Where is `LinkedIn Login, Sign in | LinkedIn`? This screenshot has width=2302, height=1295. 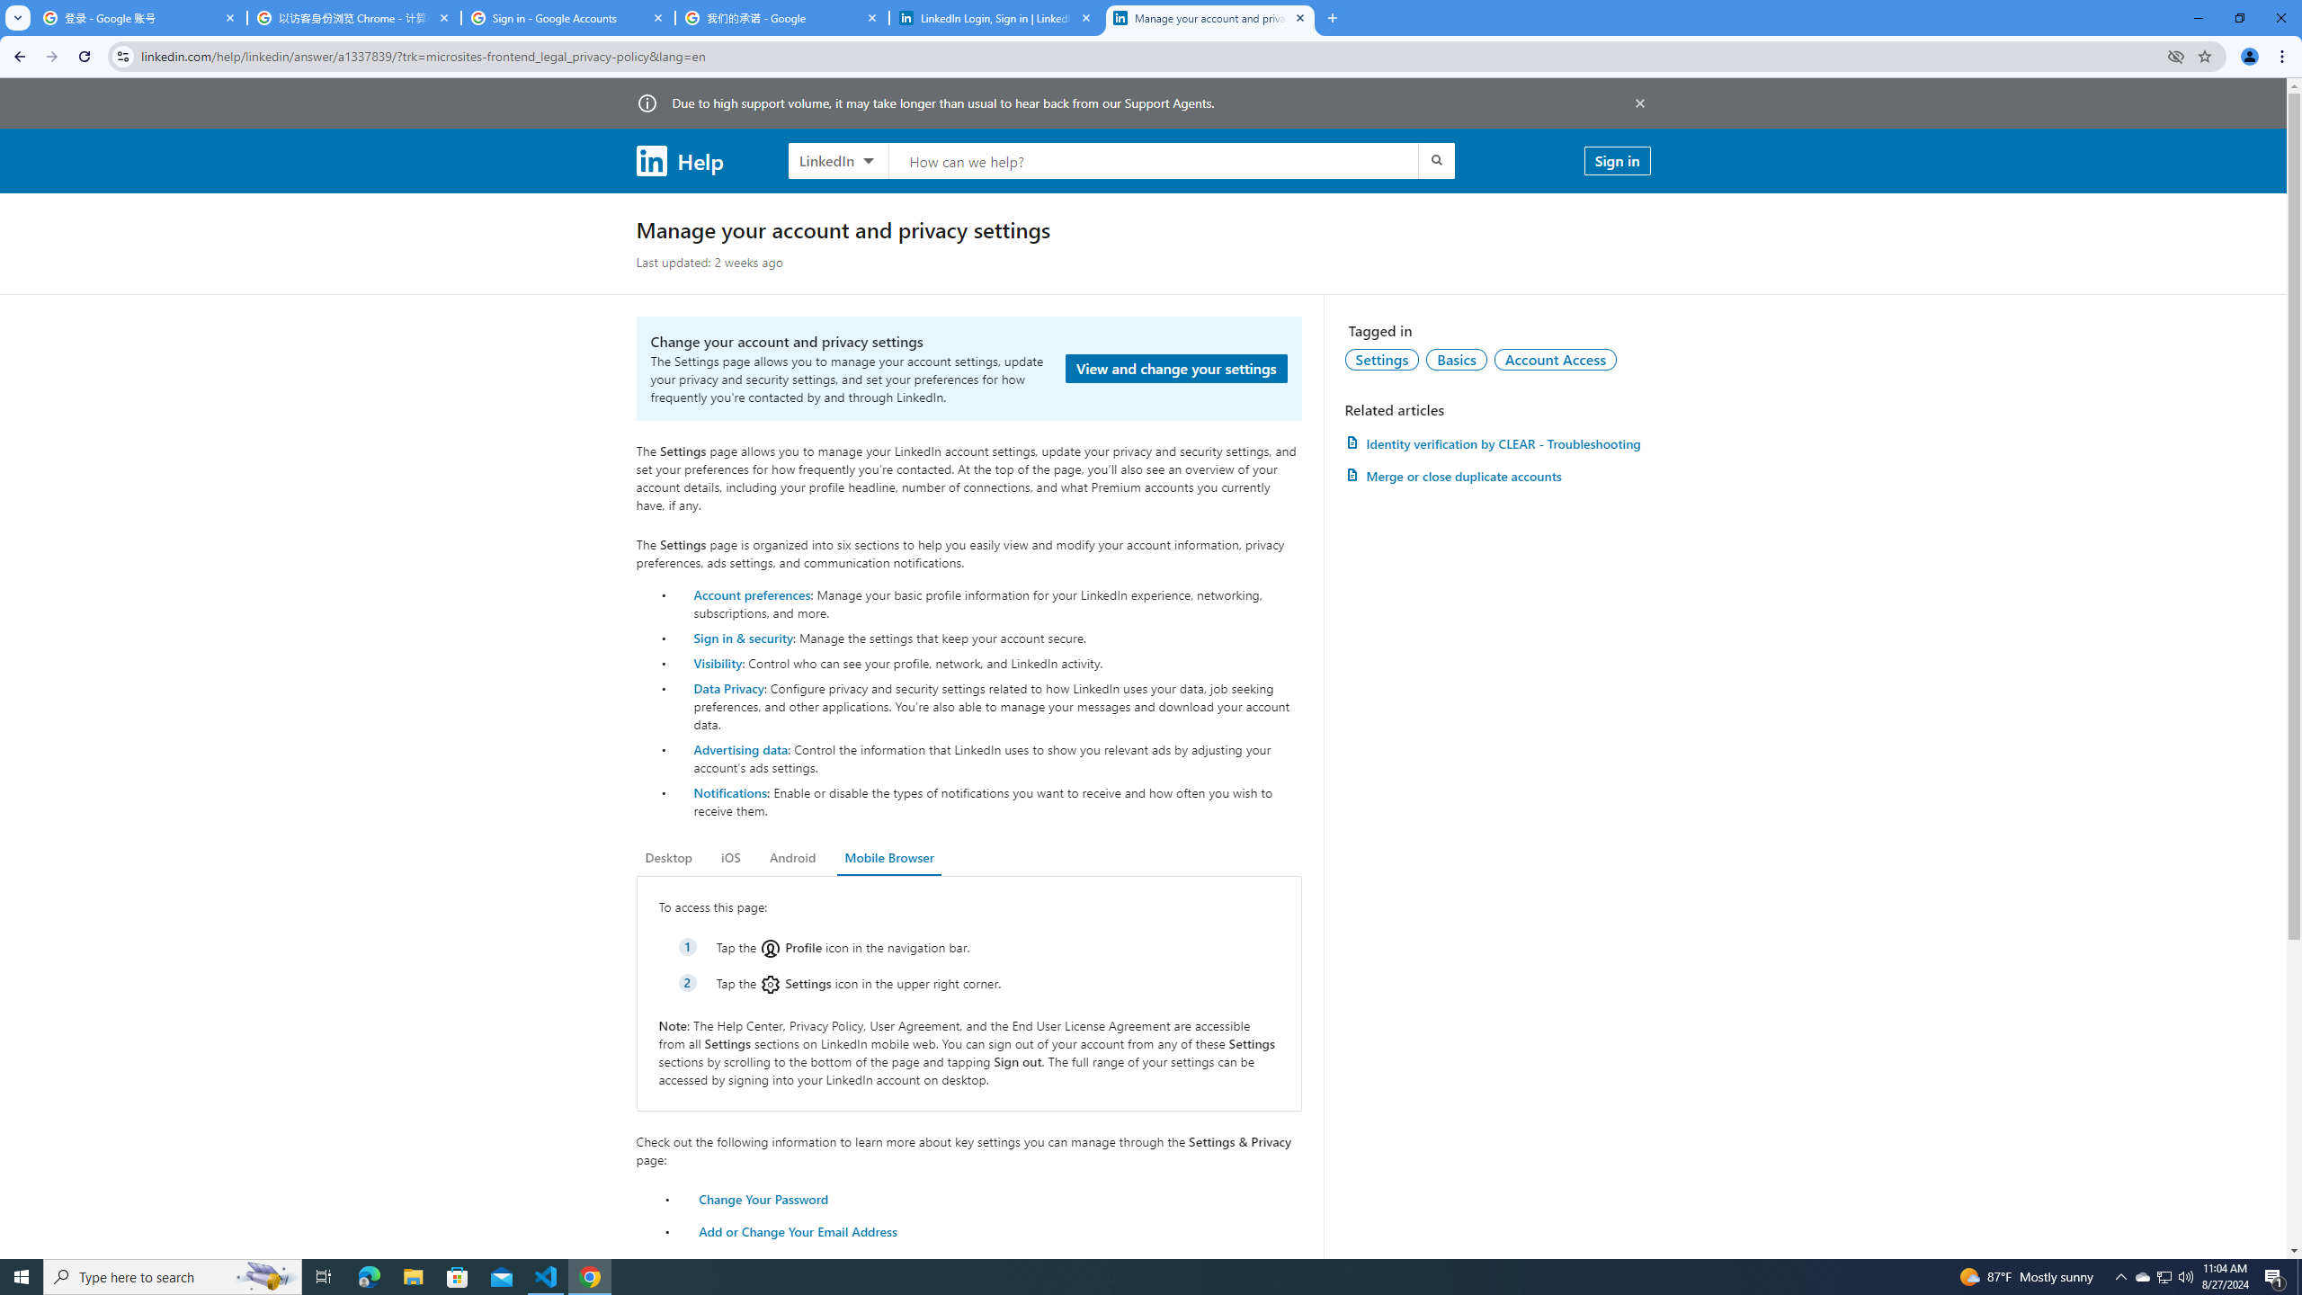 LinkedIn Login, Sign in | LinkedIn is located at coordinates (996, 18).